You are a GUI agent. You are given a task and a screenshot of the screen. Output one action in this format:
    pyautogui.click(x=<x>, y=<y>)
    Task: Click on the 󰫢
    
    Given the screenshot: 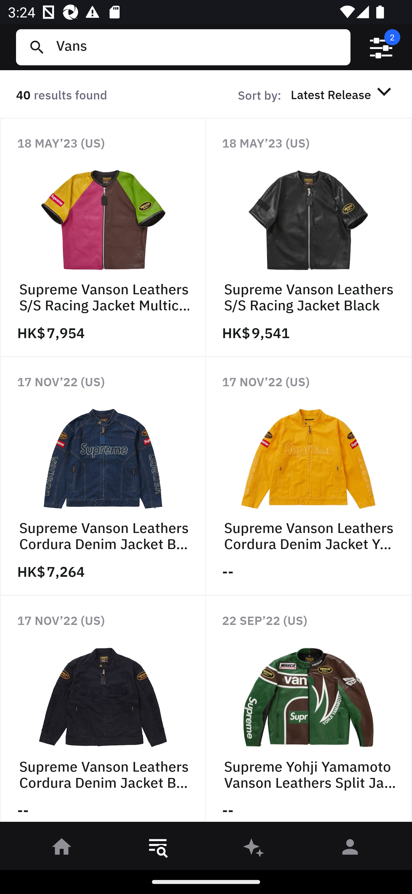 What is the action you would take?
    pyautogui.click(x=254, y=849)
    